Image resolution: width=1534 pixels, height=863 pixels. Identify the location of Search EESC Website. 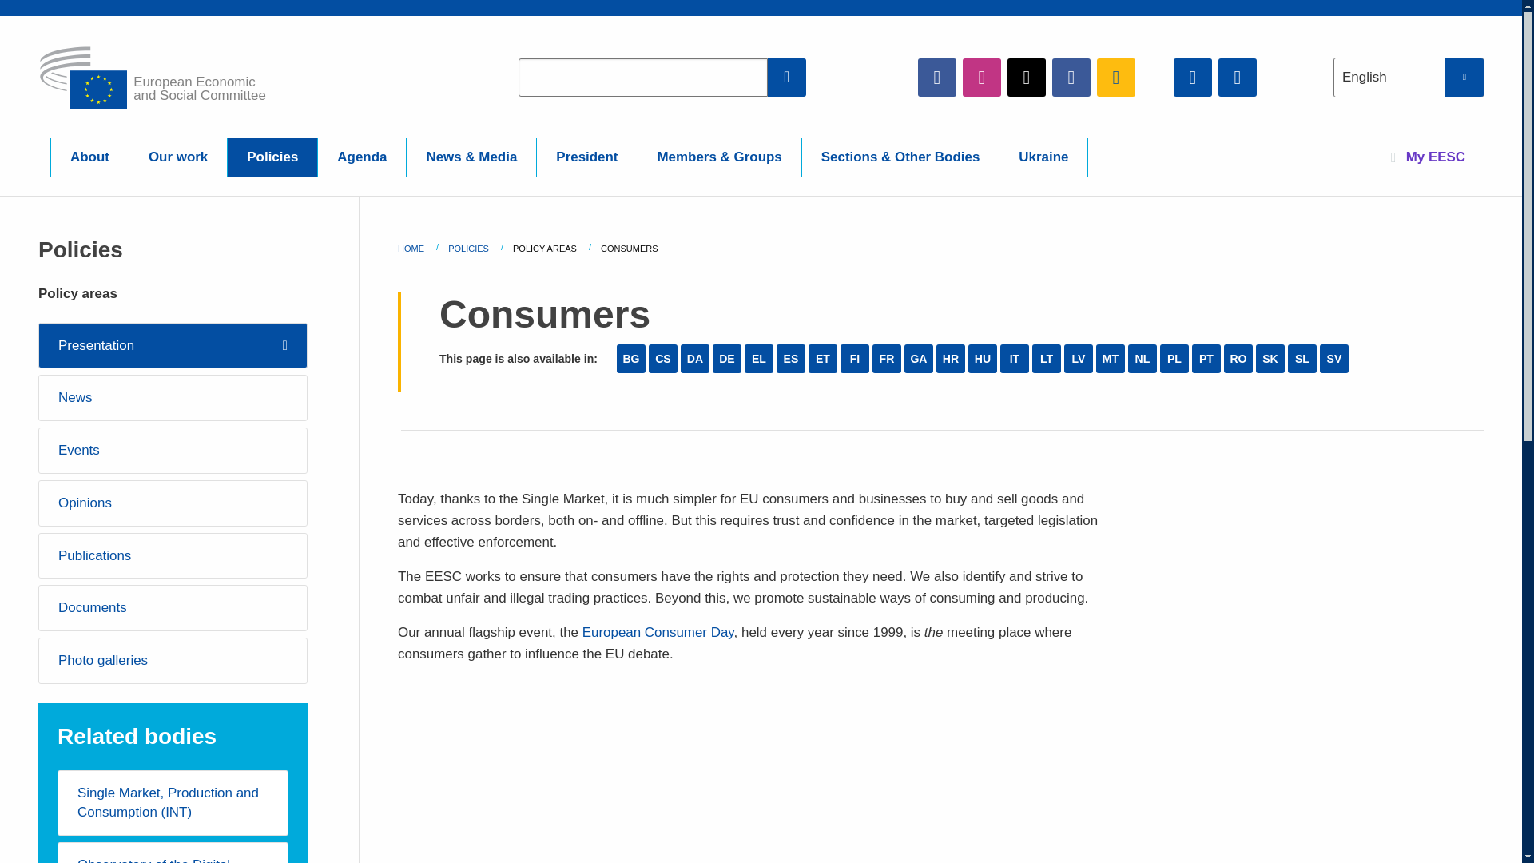
(787, 77).